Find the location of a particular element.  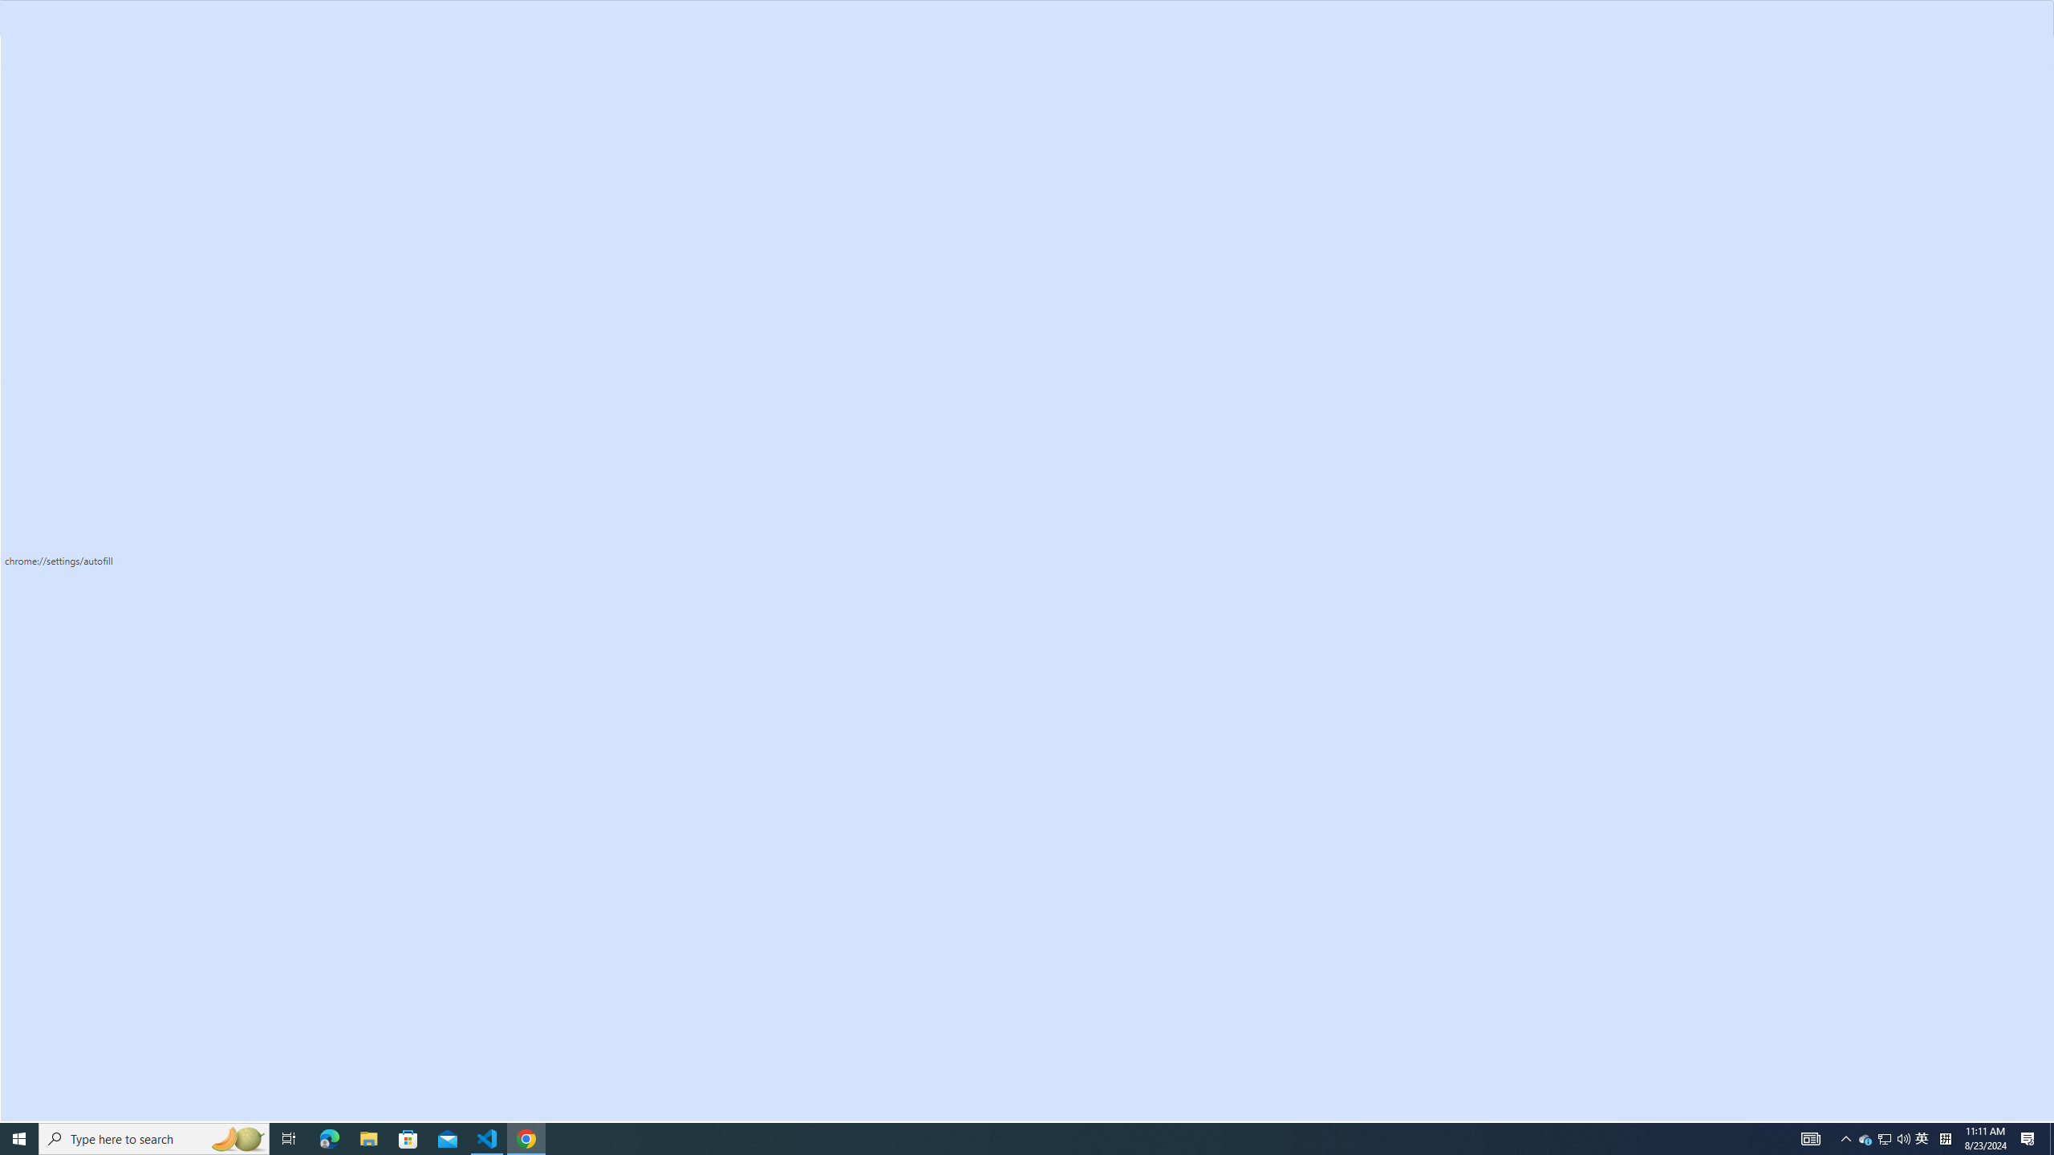

About Chrome is located at coordinates (99, 613).